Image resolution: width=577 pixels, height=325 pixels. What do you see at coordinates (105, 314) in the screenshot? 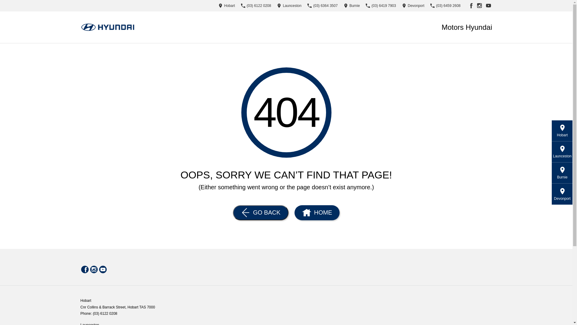
I see `(03) 6122 0208` at bounding box center [105, 314].